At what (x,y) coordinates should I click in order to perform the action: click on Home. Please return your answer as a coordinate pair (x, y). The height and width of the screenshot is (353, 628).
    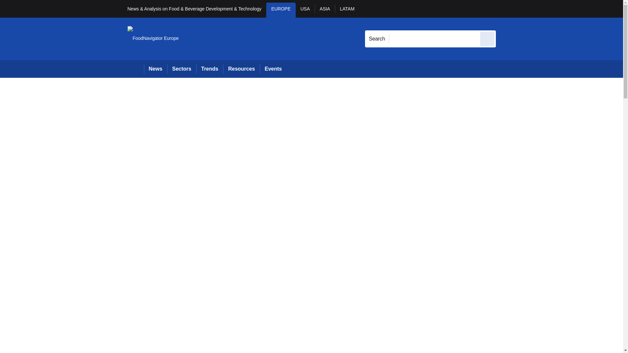
    Looking at the image, I should click on (135, 69).